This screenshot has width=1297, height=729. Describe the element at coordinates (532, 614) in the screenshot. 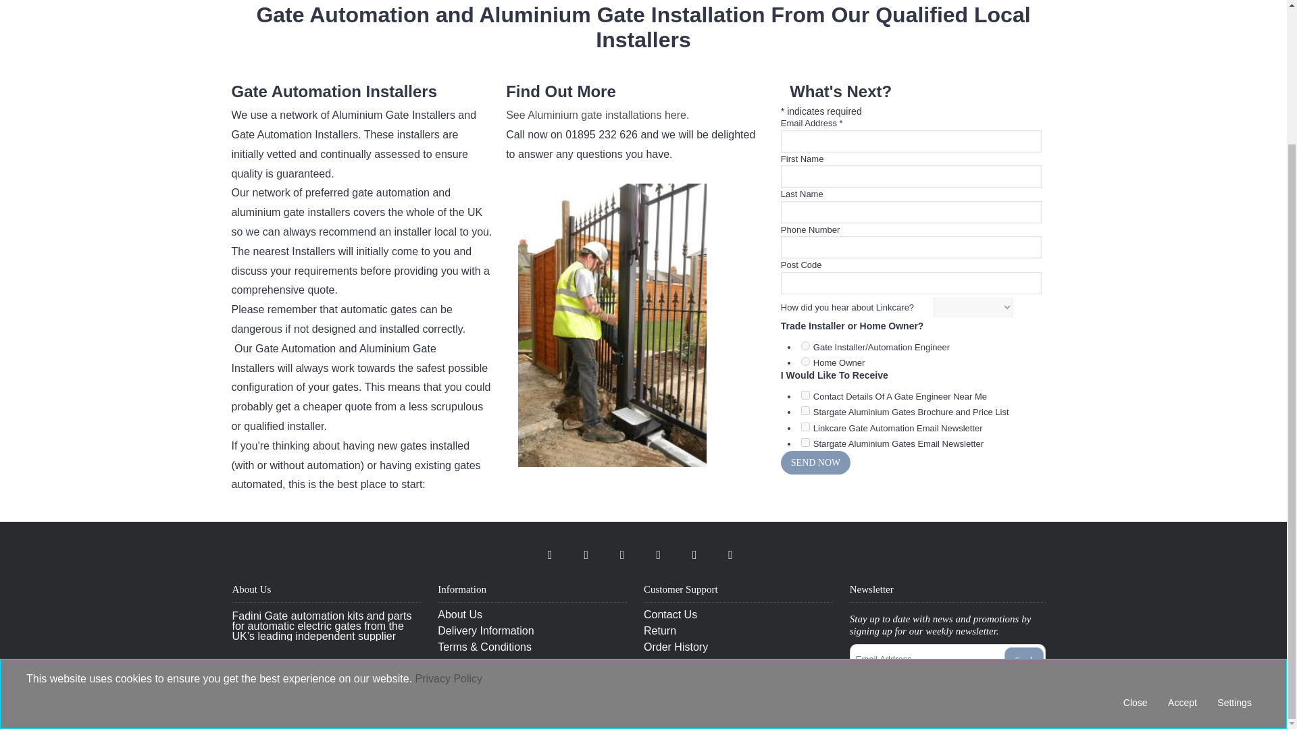

I see `About Us` at that location.